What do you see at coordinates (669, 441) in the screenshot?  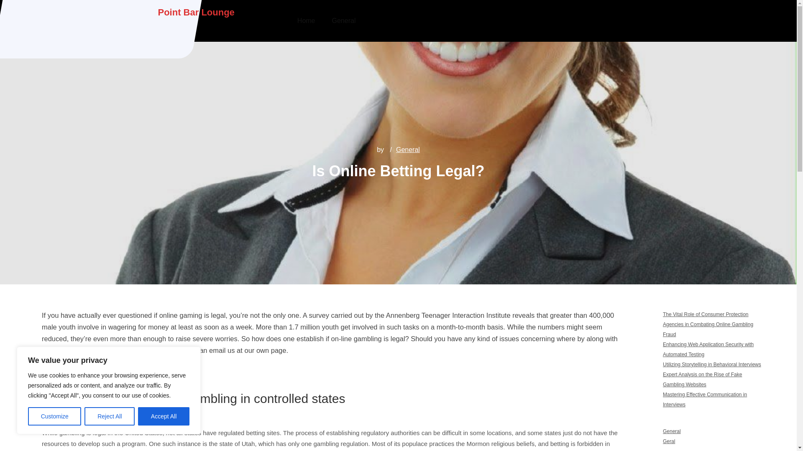 I see `Geral` at bounding box center [669, 441].